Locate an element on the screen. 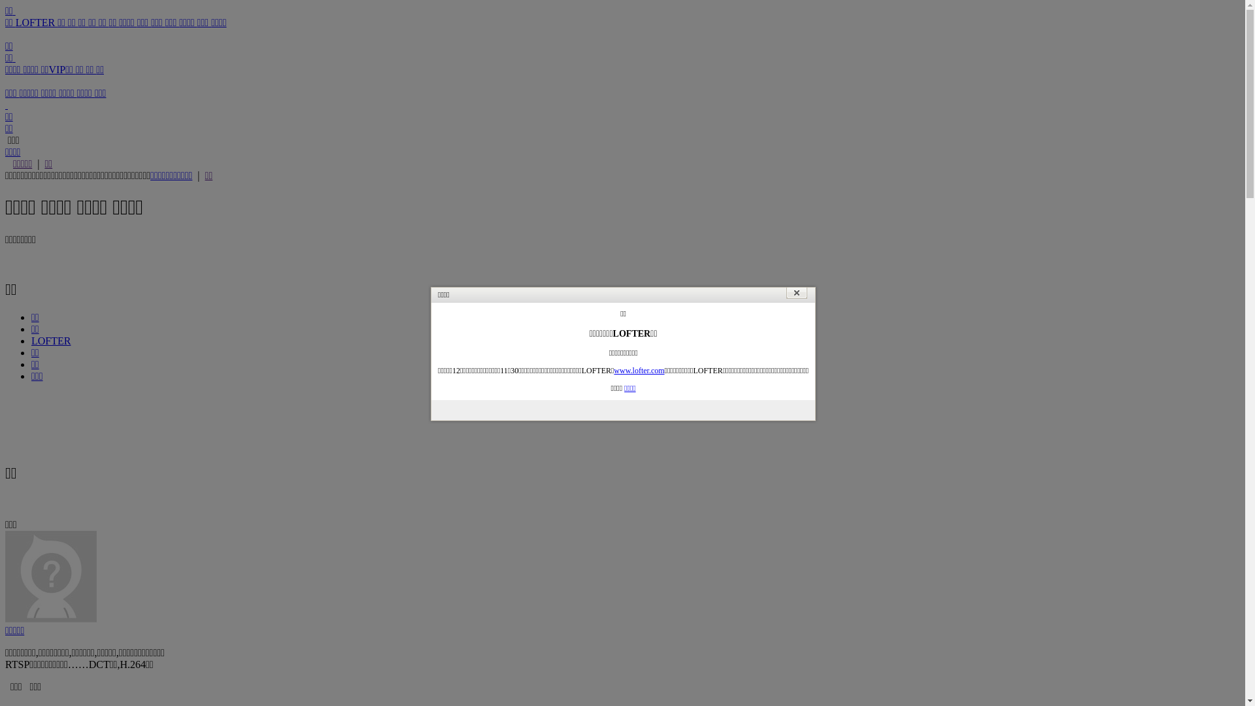 This screenshot has width=1255, height=706. LOFTER is located at coordinates (37, 22).